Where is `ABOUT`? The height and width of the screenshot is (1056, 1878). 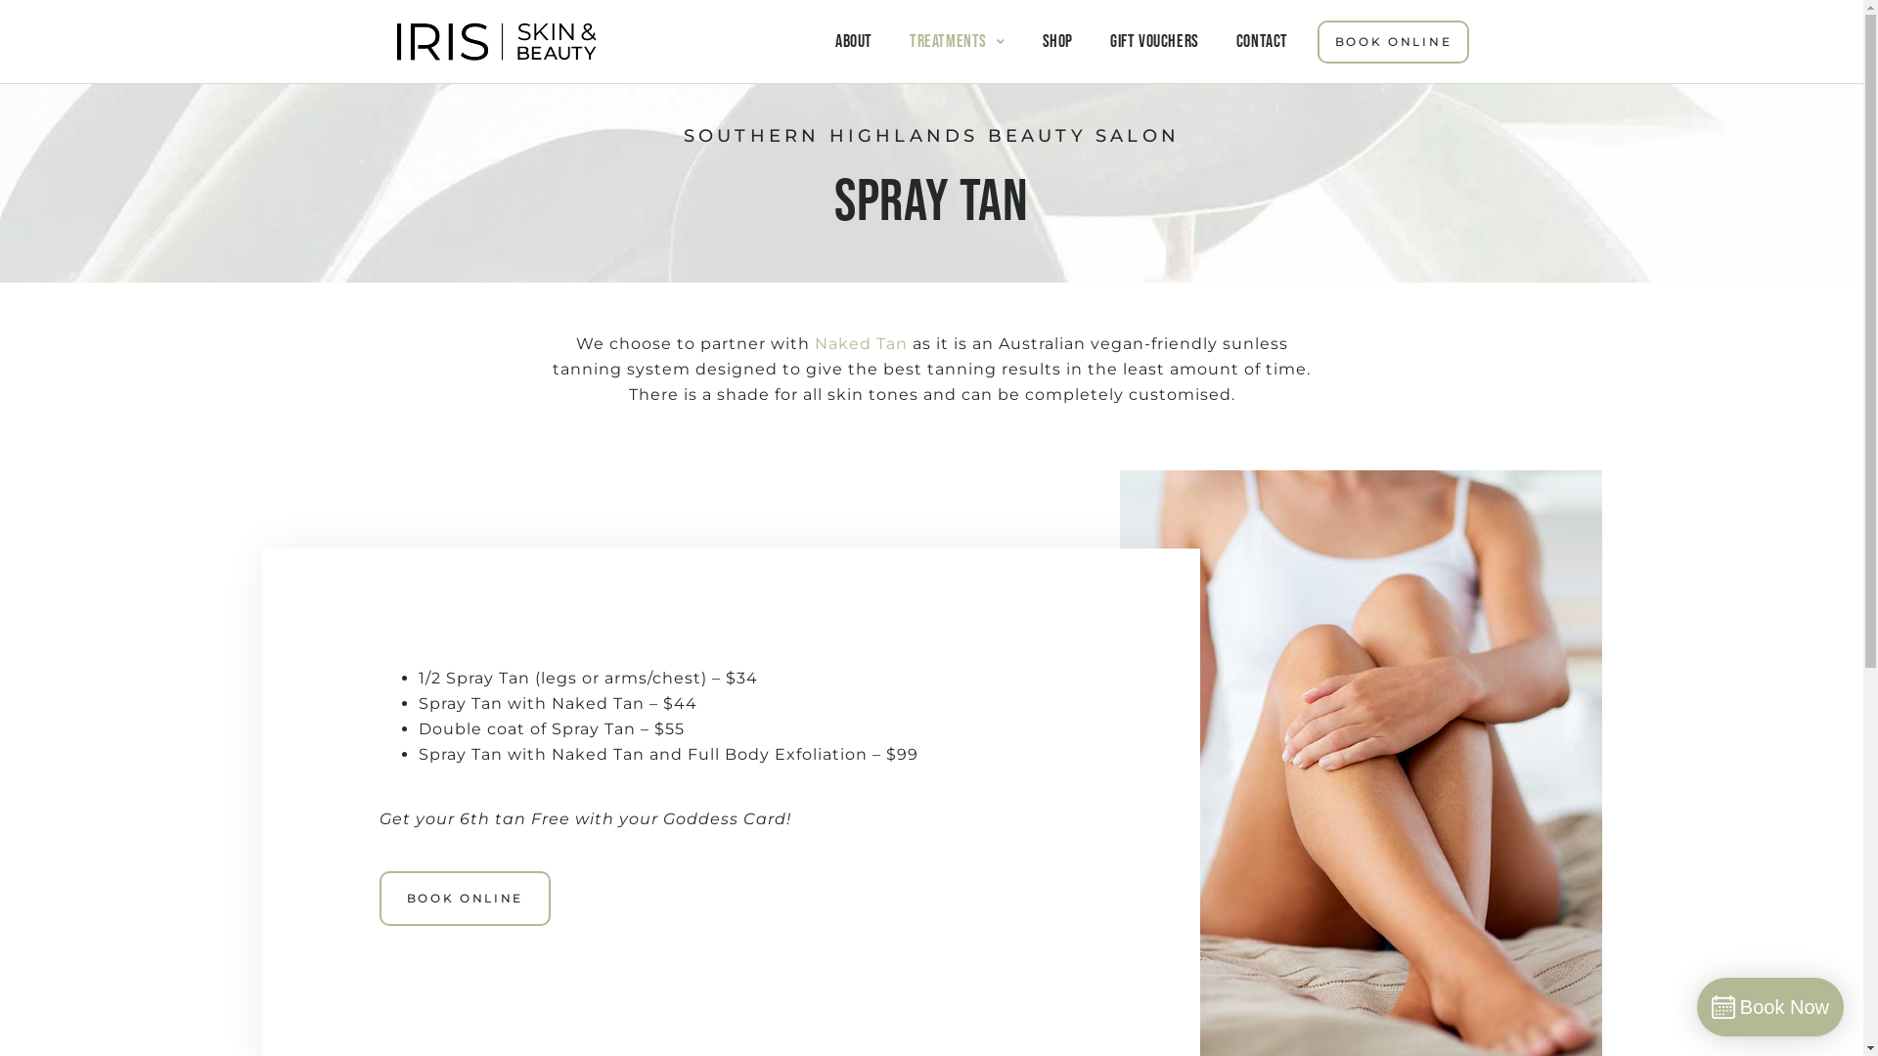
ABOUT is located at coordinates (835, 42).